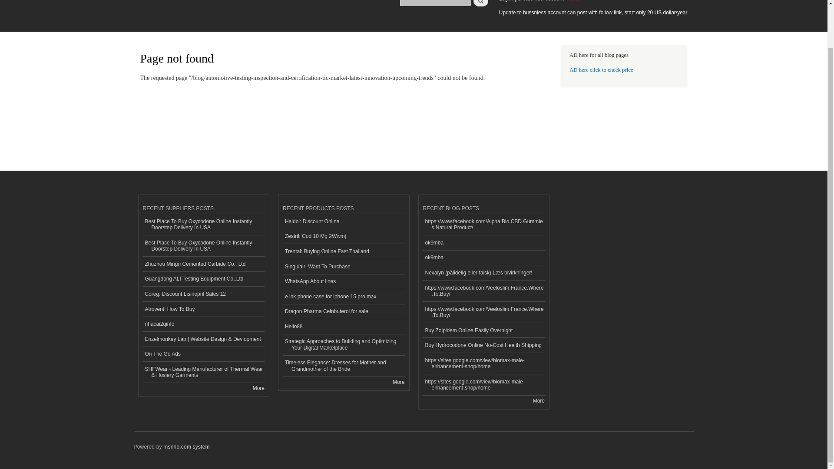 Image resolution: width=834 pixels, height=469 pixels. Describe the element at coordinates (343, 267) in the screenshot. I see `Singulair: Want To Purchase` at that location.